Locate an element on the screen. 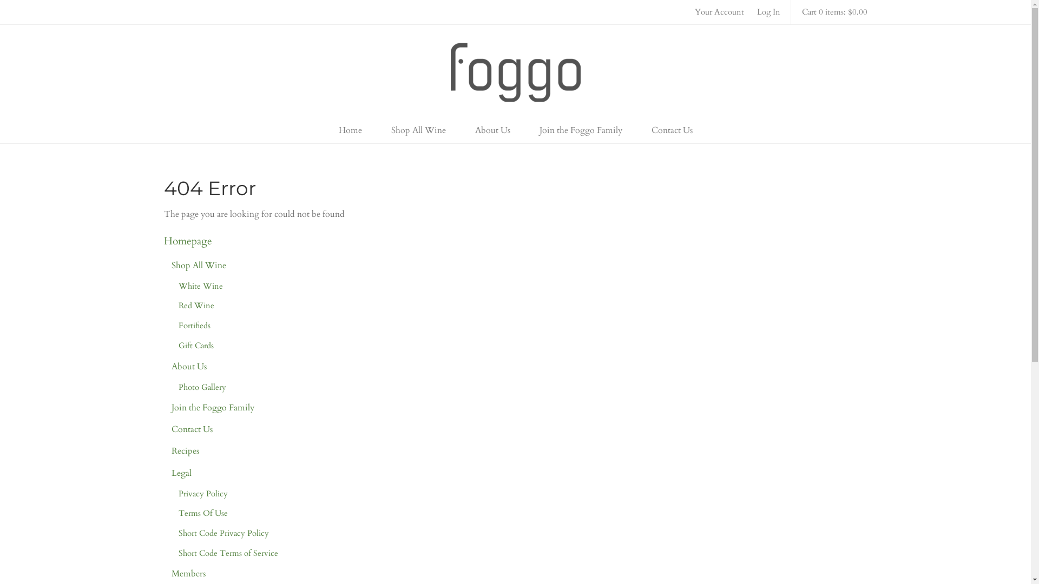 The width and height of the screenshot is (1039, 584). Red Wine is located at coordinates (196, 306).